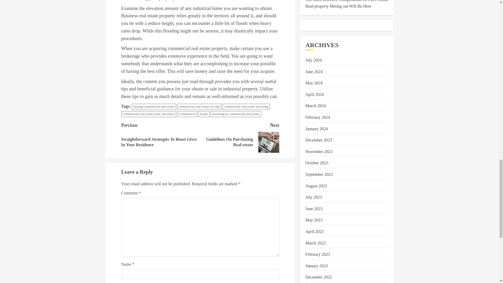 The height and width of the screenshot is (283, 503). What do you see at coordinates (148, 114) in the screenshot?
I see `commercial real estate loan calculator` at bounding box center [148, 114].